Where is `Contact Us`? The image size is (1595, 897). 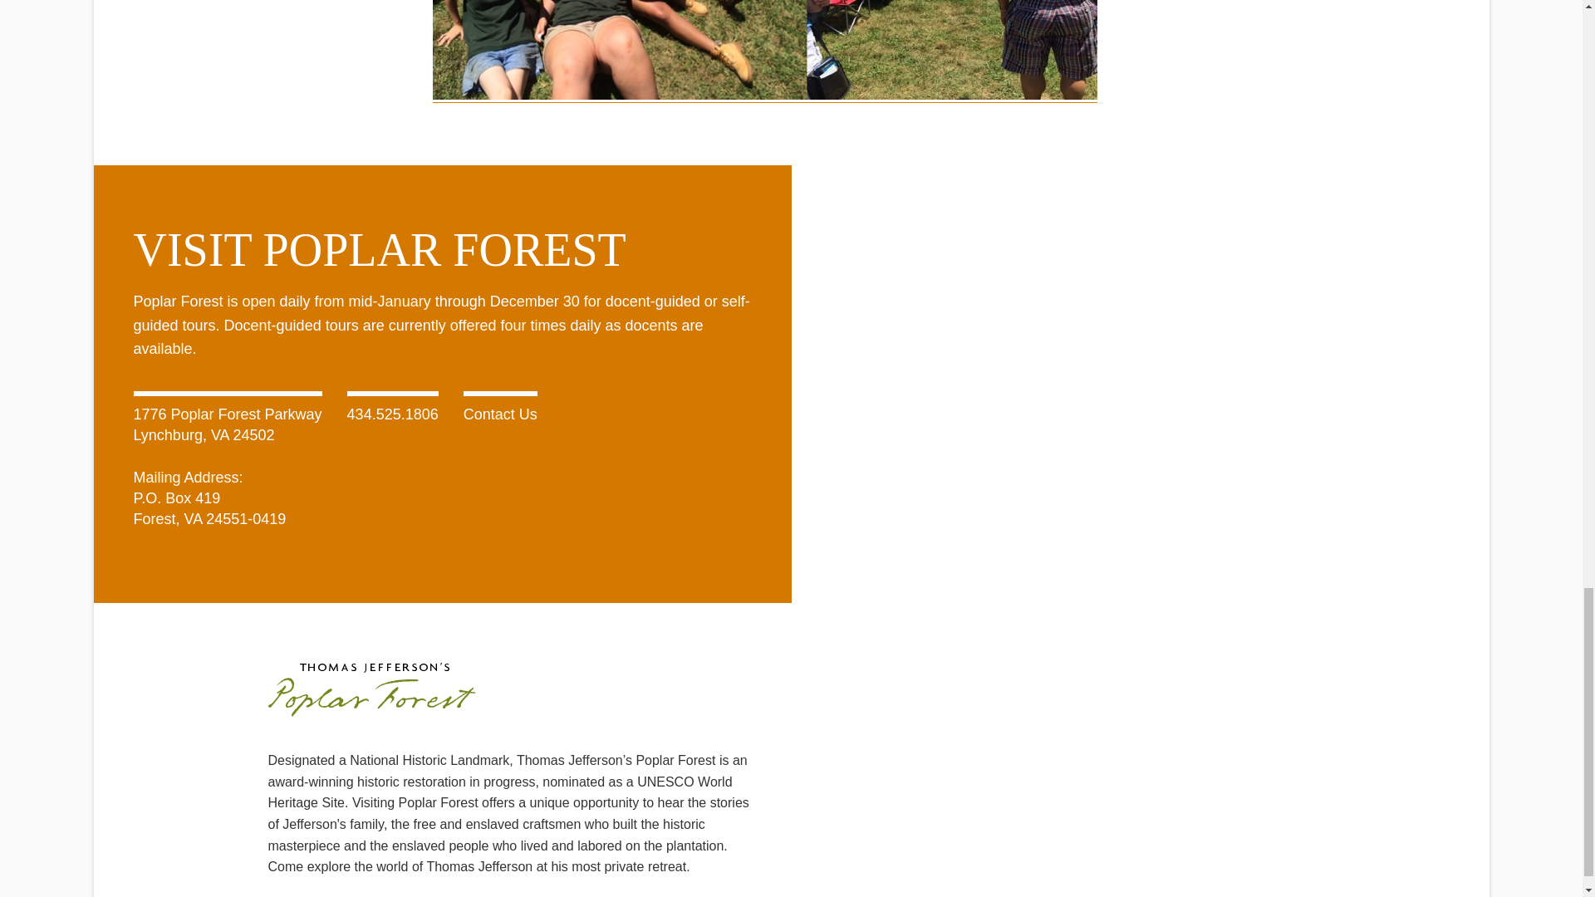
Contact Us is located at coordinates (500, 414).